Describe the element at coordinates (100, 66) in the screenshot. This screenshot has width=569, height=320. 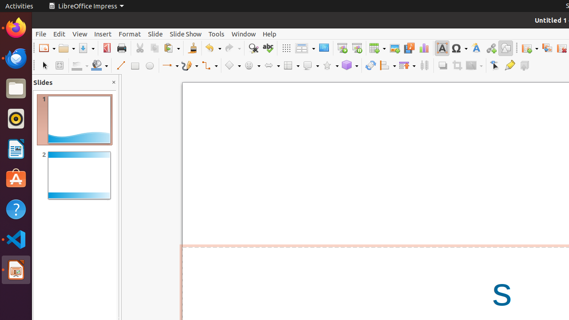
I see `Fill Color` at that location.